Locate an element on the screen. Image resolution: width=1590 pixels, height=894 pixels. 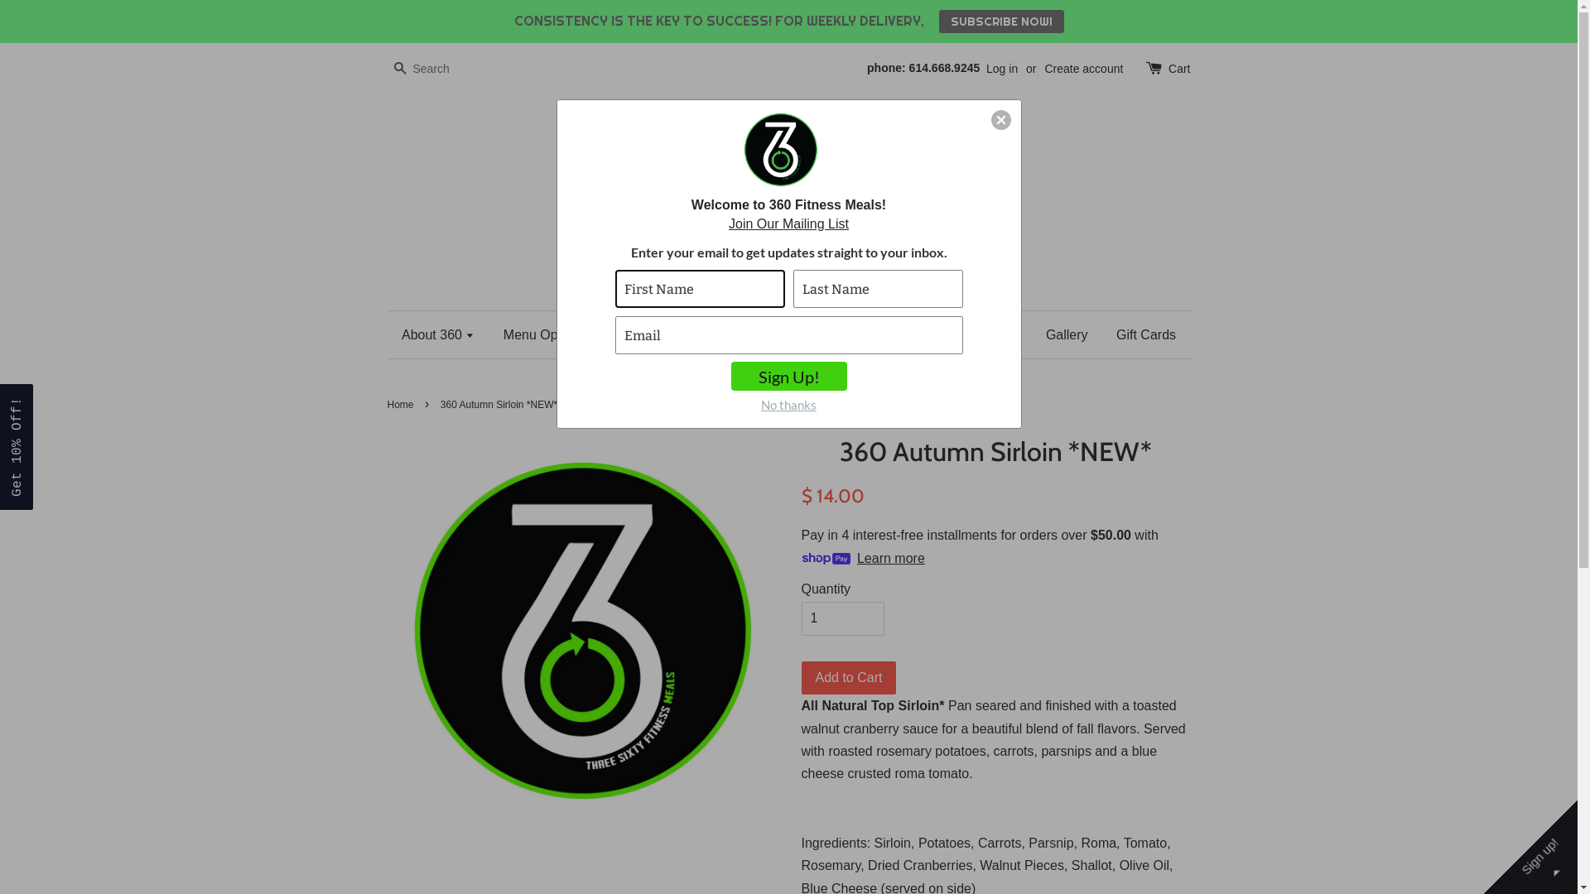
Create account is located at coordinates (1083, 69).